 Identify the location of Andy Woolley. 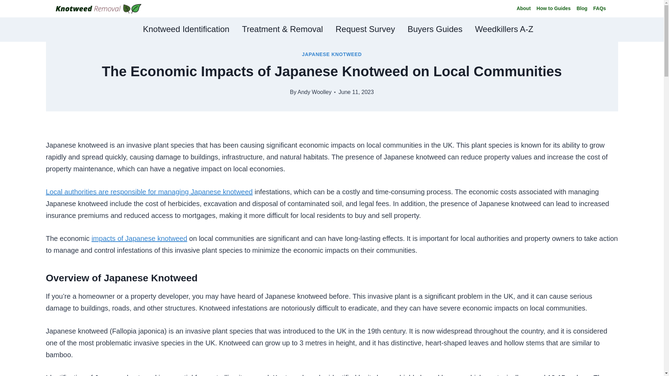
(315, 92).